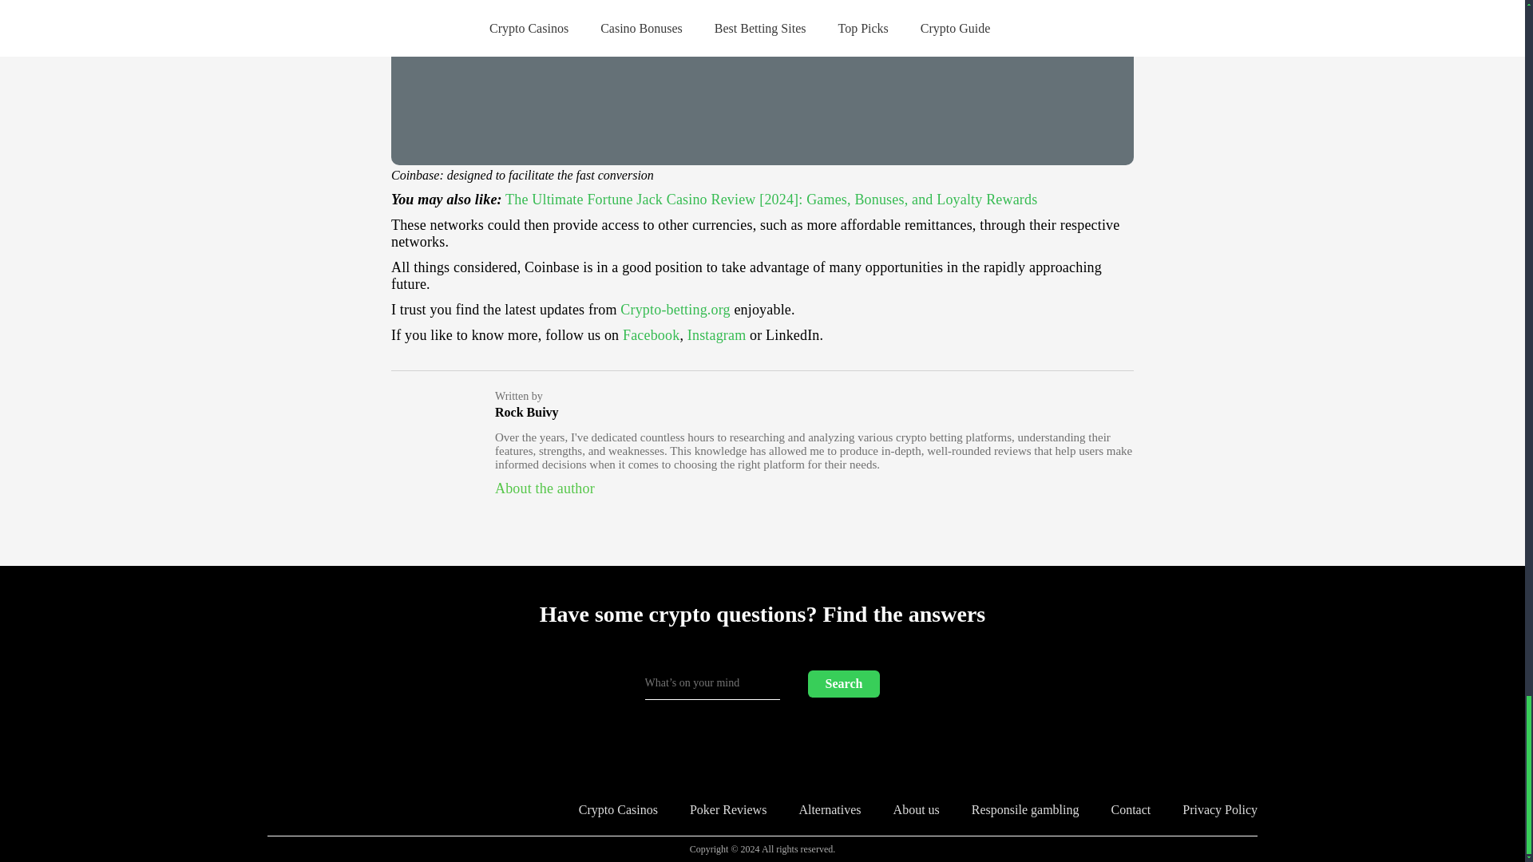  I want to click on Search, so click(843, 683).